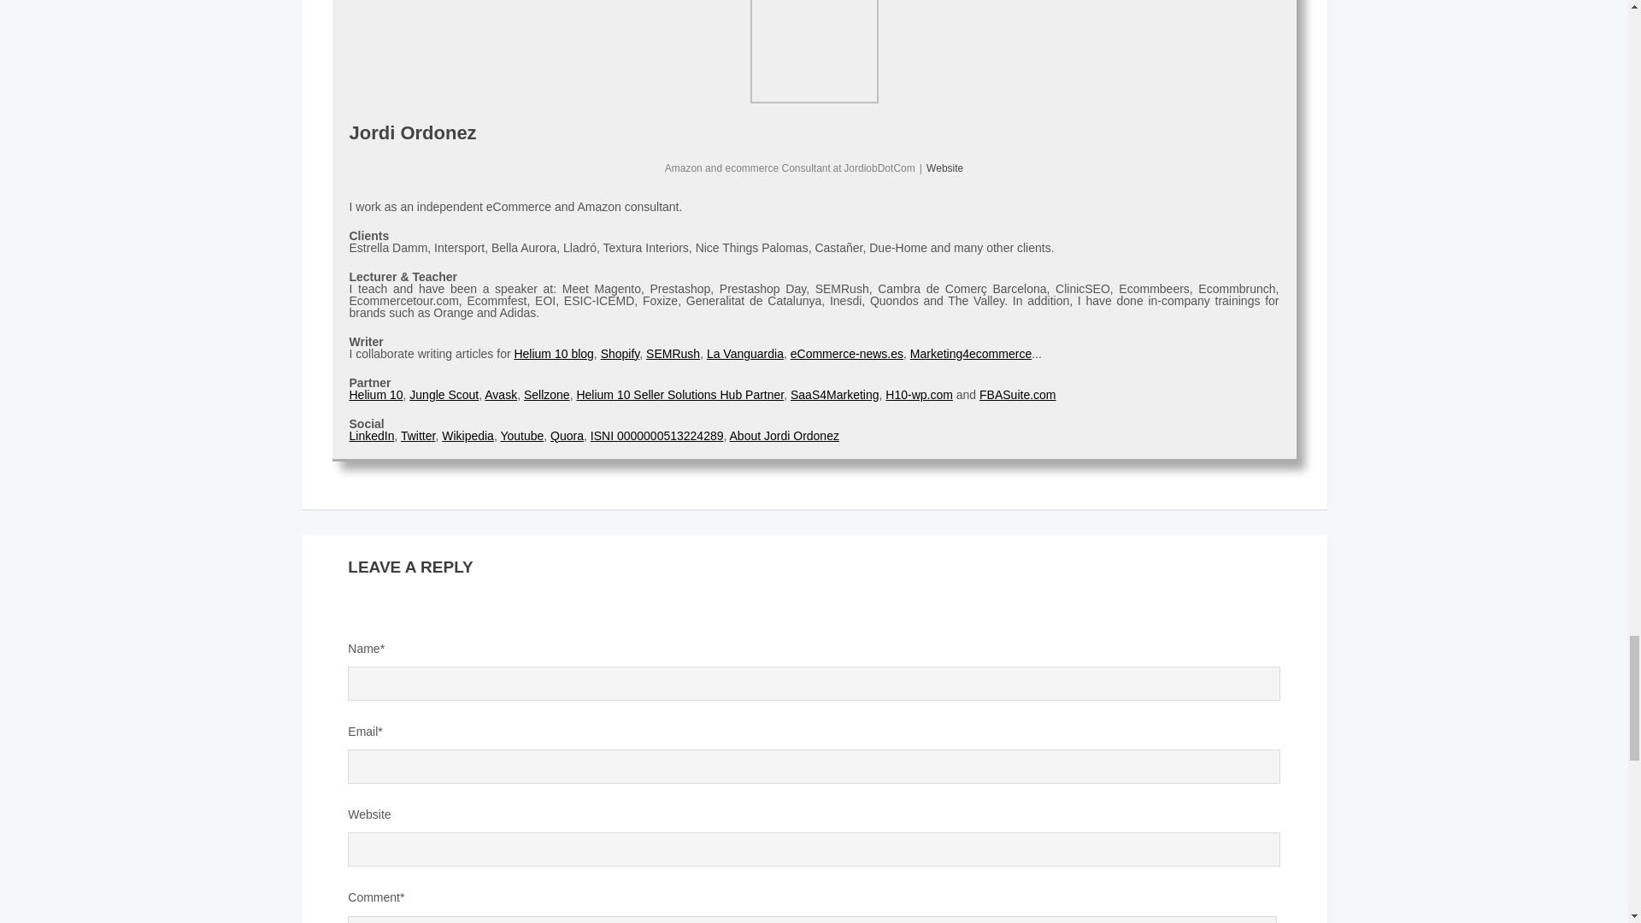 The width and height of the screenshot is (1641, 923). Describe the element at coordinates (945, 168) in the screenshot. I see `Website` at that location.